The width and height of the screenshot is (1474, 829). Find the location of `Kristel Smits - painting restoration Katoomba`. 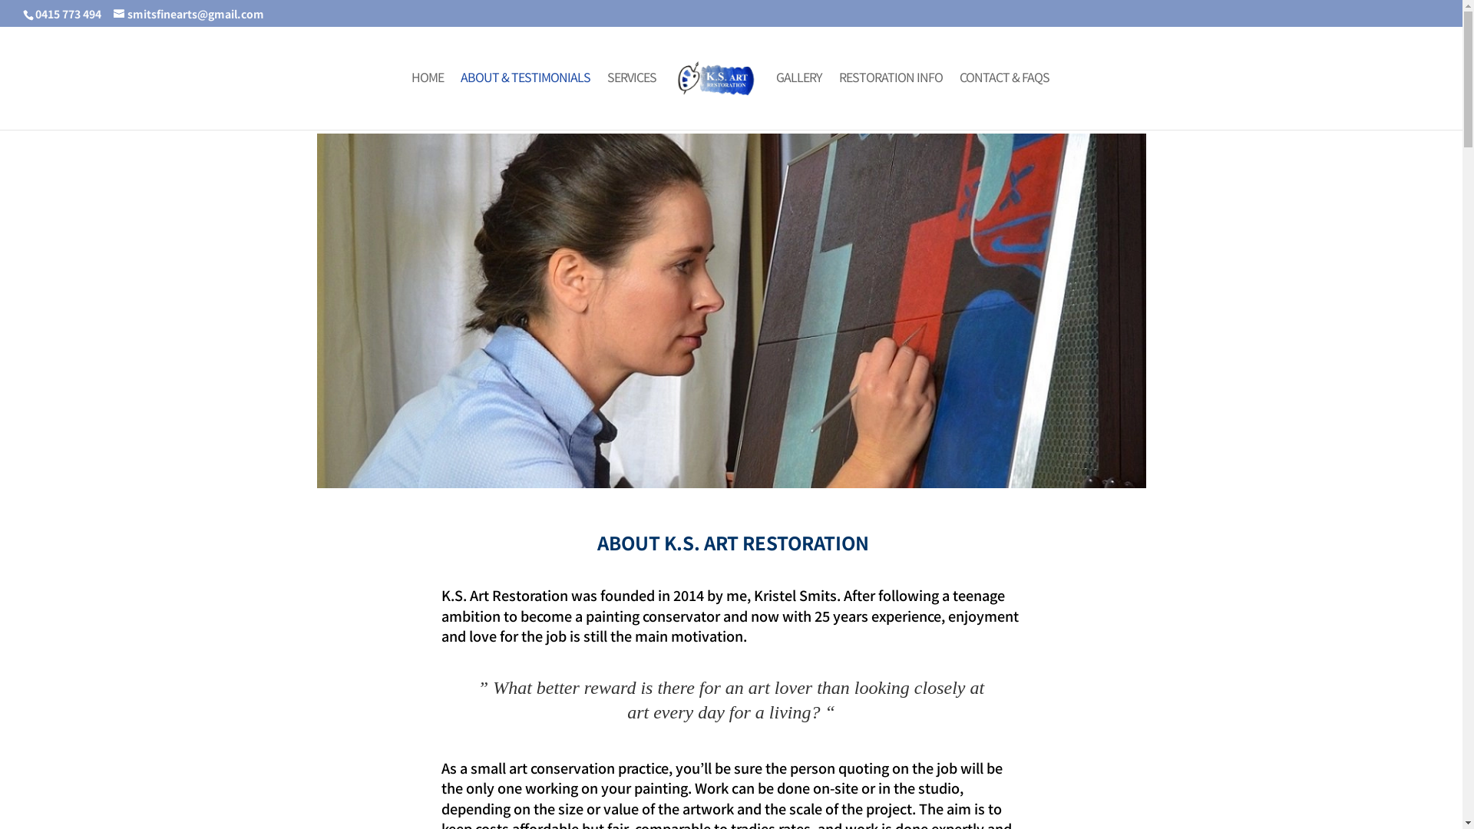

Kristel Smits - painting restoration Katoomba is located at coordinates (731, 311).